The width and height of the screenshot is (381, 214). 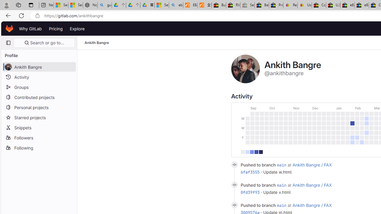 What do you see at coordinates (256, 152) in the screenshot?
I see `20-29 contributions` at bounding box center [256, 152].